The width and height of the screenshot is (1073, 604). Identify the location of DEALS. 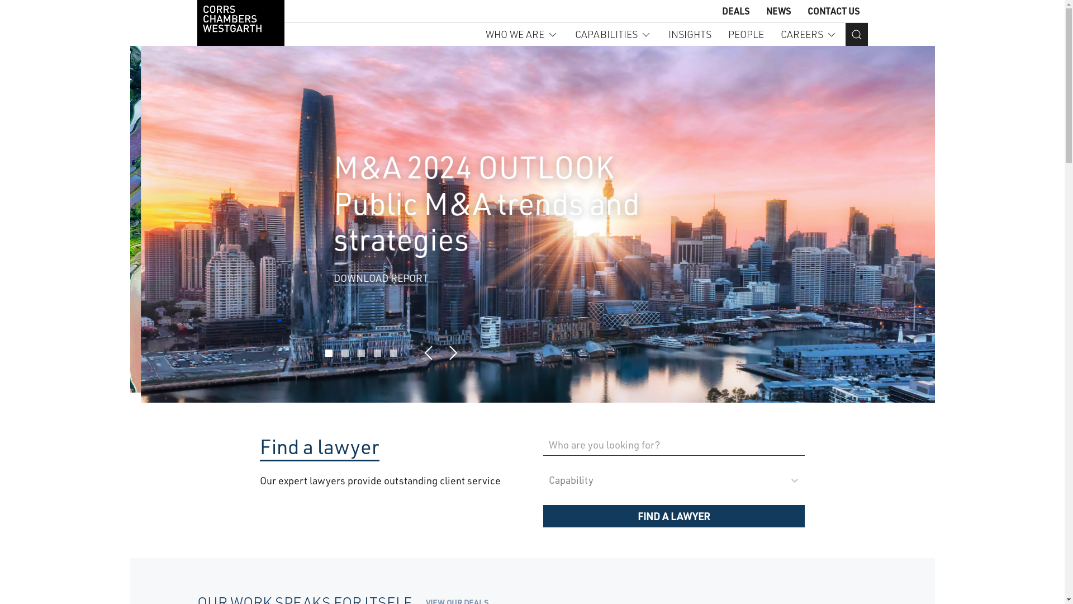
(735, 11).